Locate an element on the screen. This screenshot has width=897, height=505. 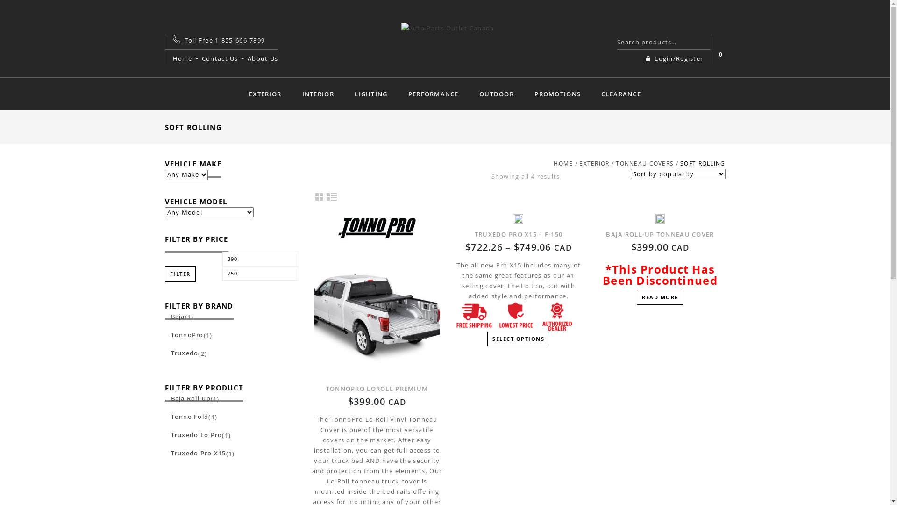
Baja is located at coordinates (175, 317).